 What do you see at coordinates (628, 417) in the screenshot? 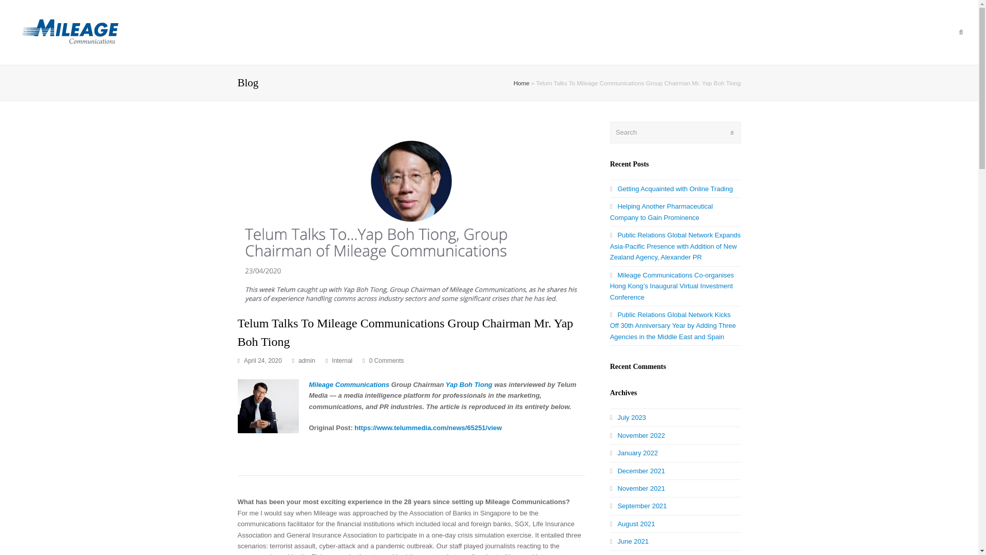
I see `July 2023` at bounding box center [628, 417].